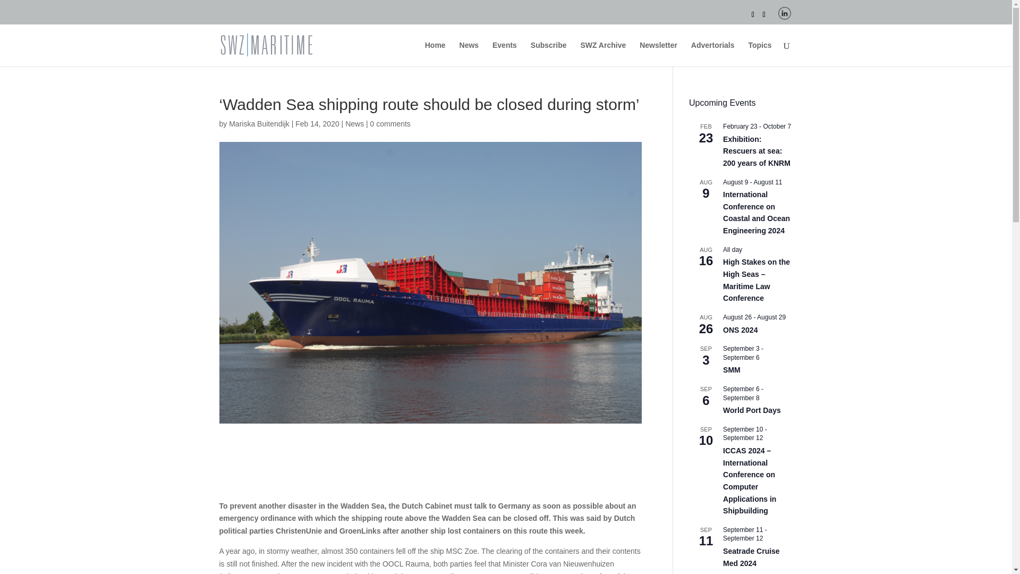  I want to click on Exhibition: Rescuers at sea: 200 years of KNRM, so click(756, 151).